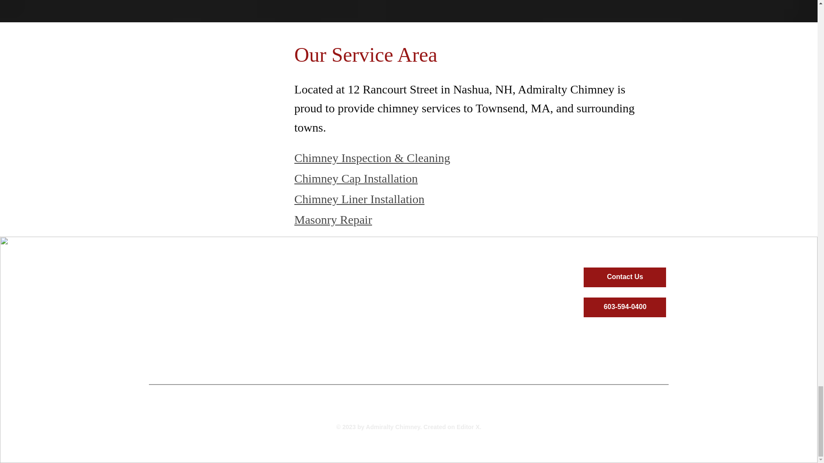 The image size is (824, 463). Describe the element at coordinates (312, 351) in the screenshot. I see `Caps` at that location.